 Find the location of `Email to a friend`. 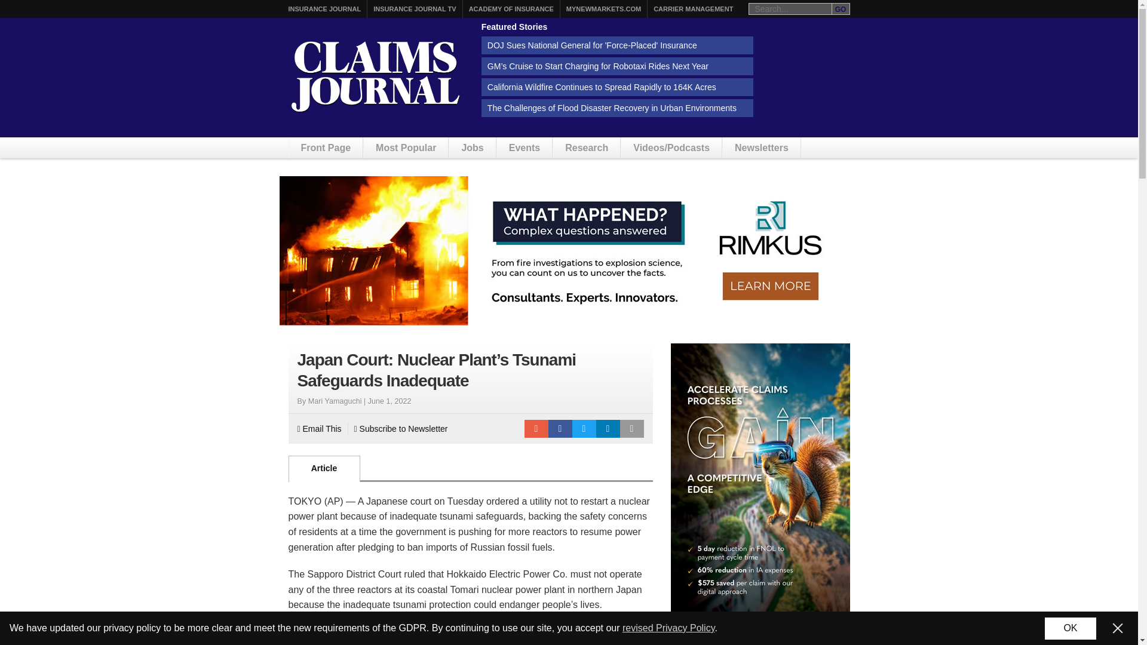

Email to a friend is located at coordinates (536, 429).